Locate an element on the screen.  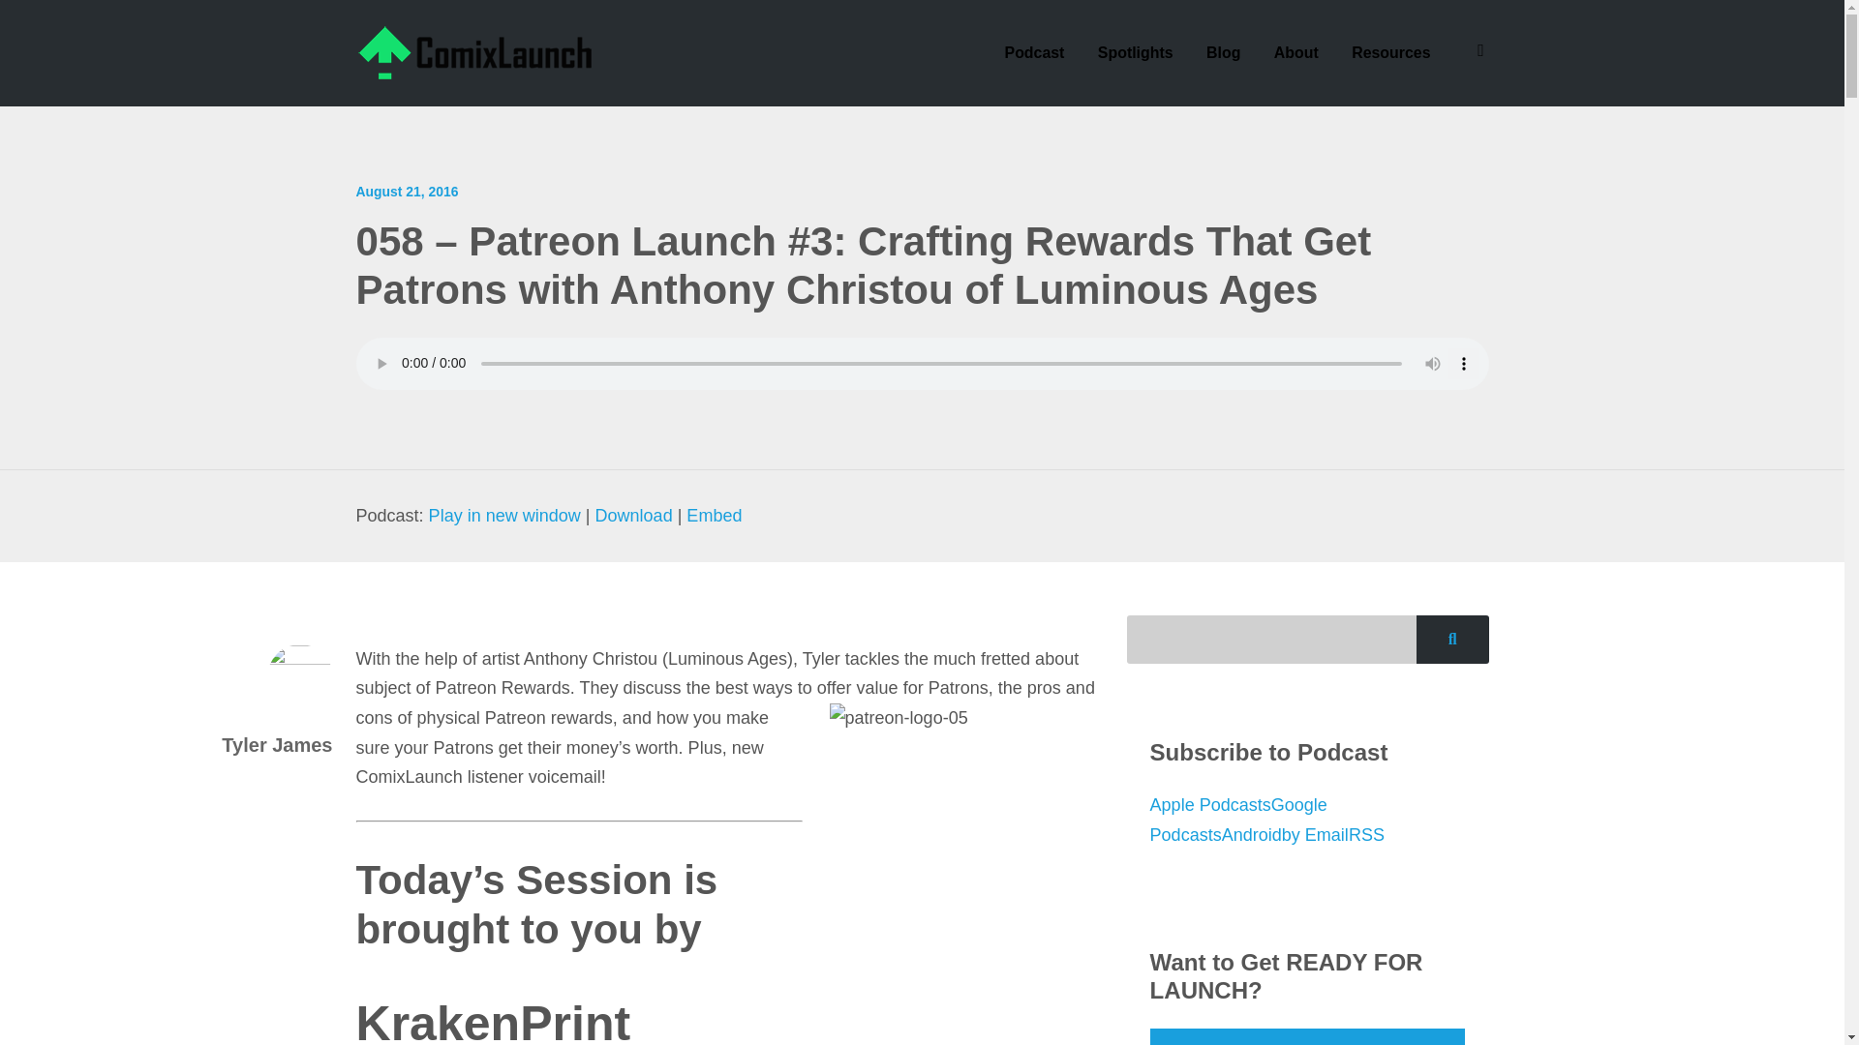
Spotlights is located at coordinates (1135, 52).